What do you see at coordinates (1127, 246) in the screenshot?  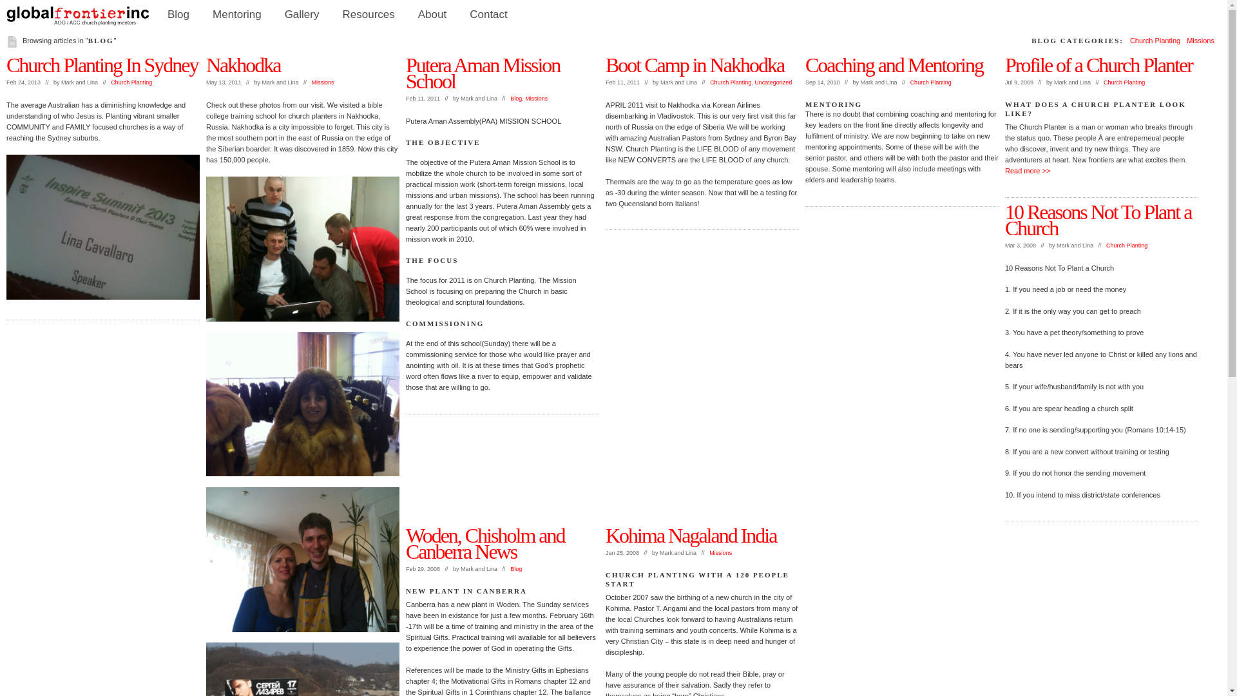 I see `Church Planting` at bounding box center [1127, 246].